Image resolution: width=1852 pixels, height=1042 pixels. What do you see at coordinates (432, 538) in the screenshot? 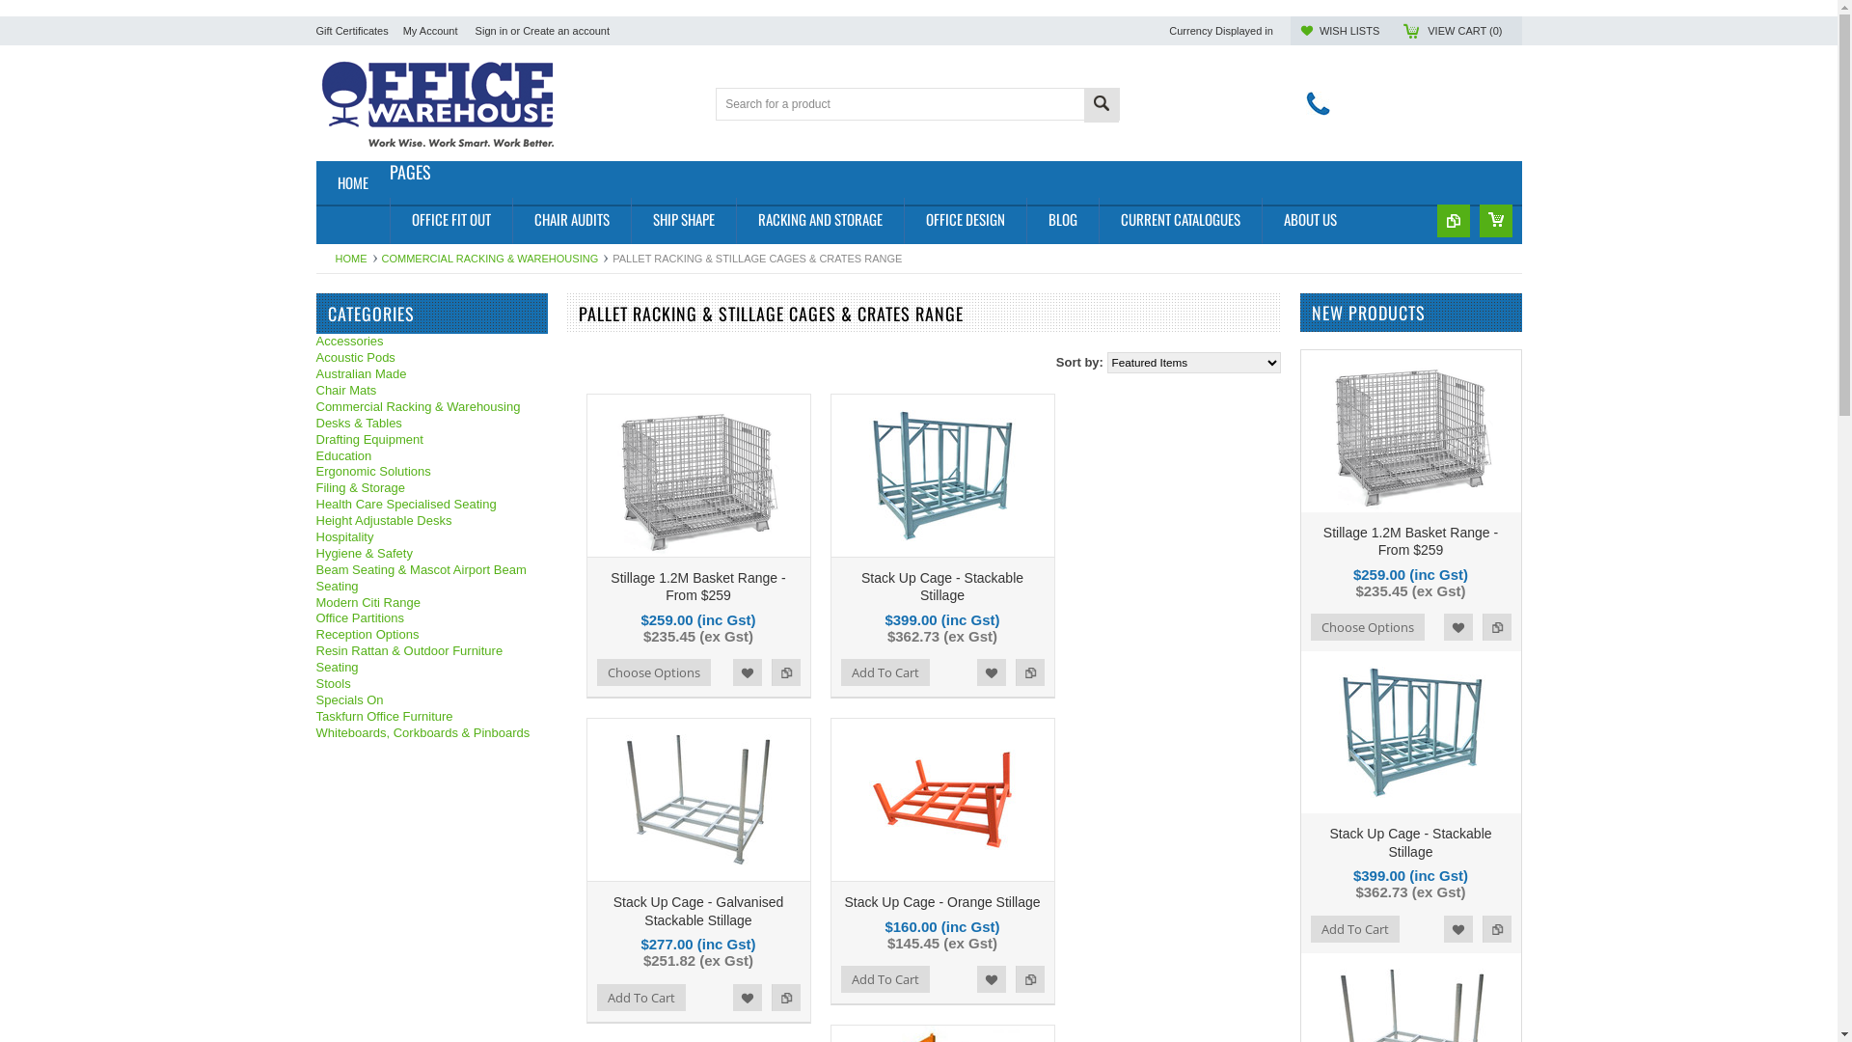
I see `Hospitality` at bounding box center [432, 538].